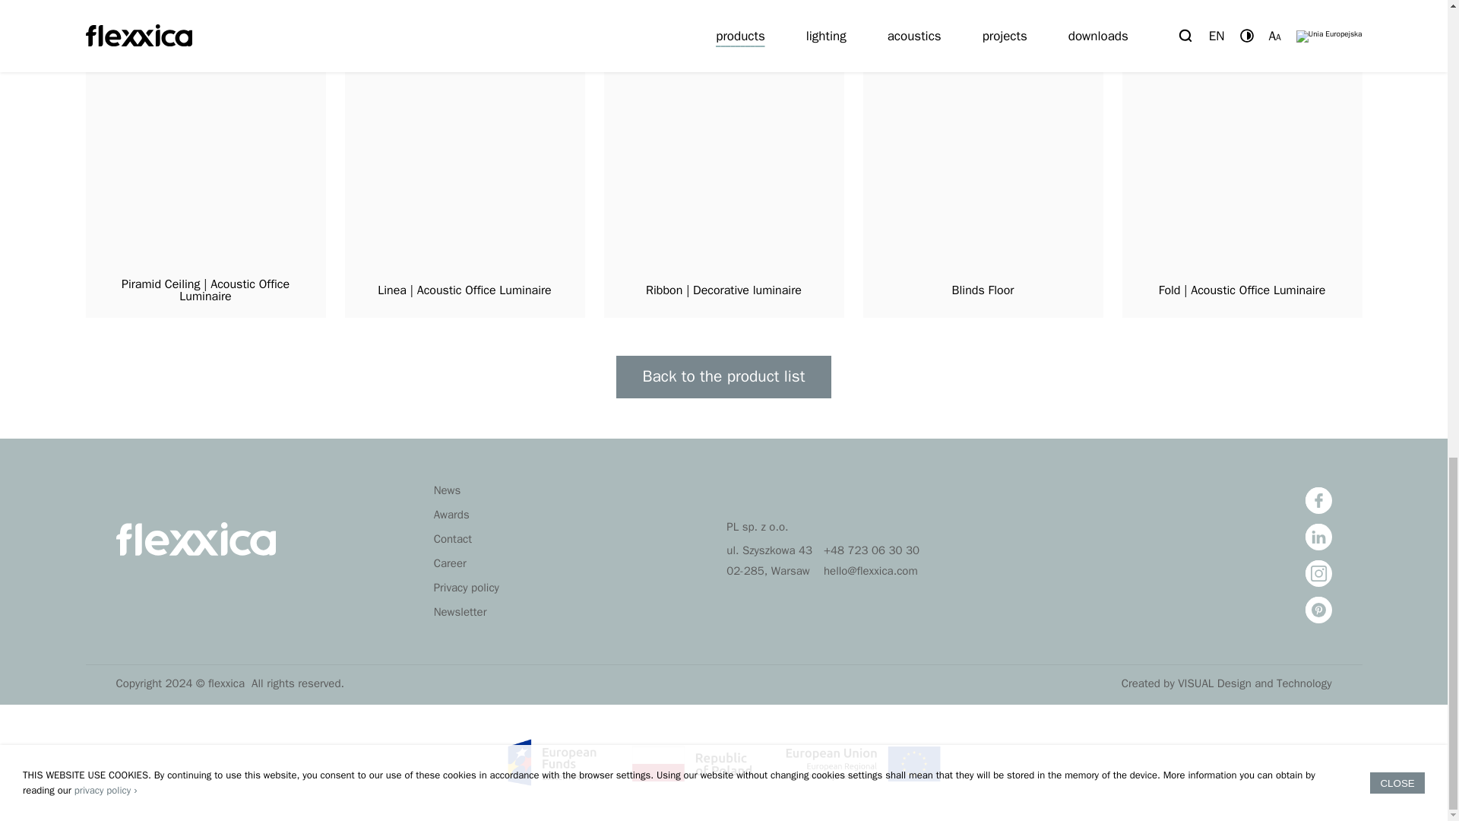 The height and width of the screenshot is (821, 1459). I want to click on Blinds Floor, so click(983, 188).